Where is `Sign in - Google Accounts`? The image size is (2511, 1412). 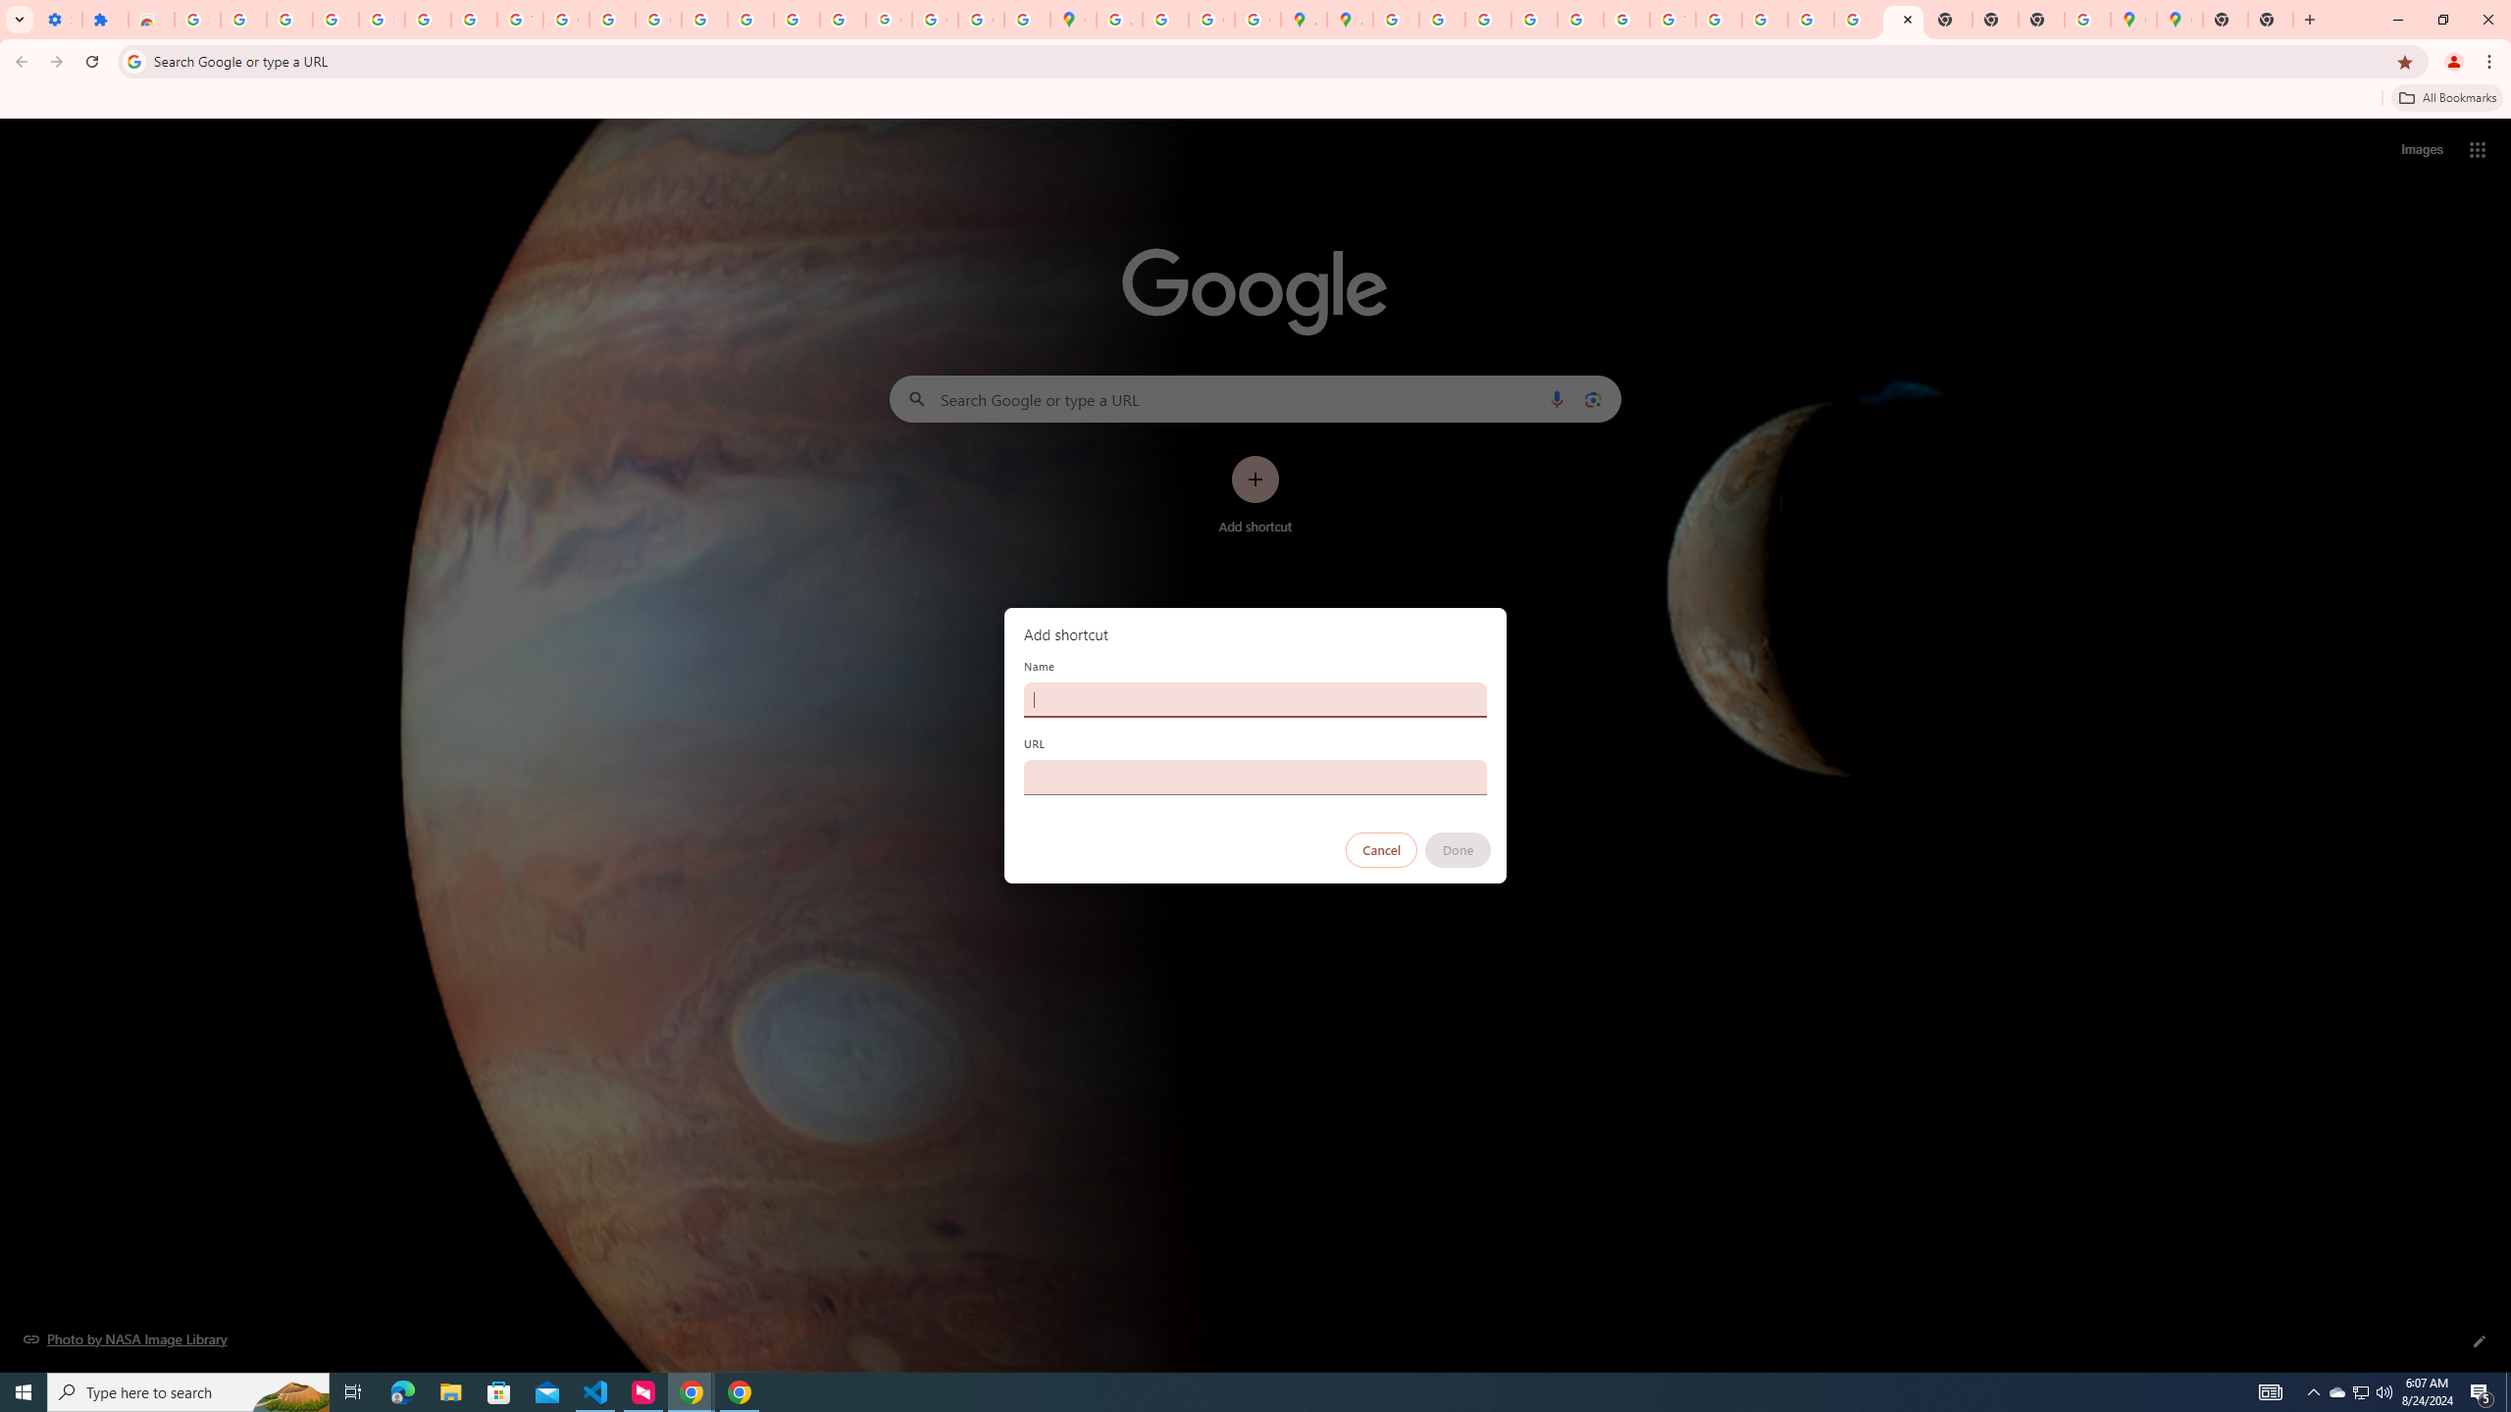
Sign in - Google Accounts is located at coordinates (381, 20).